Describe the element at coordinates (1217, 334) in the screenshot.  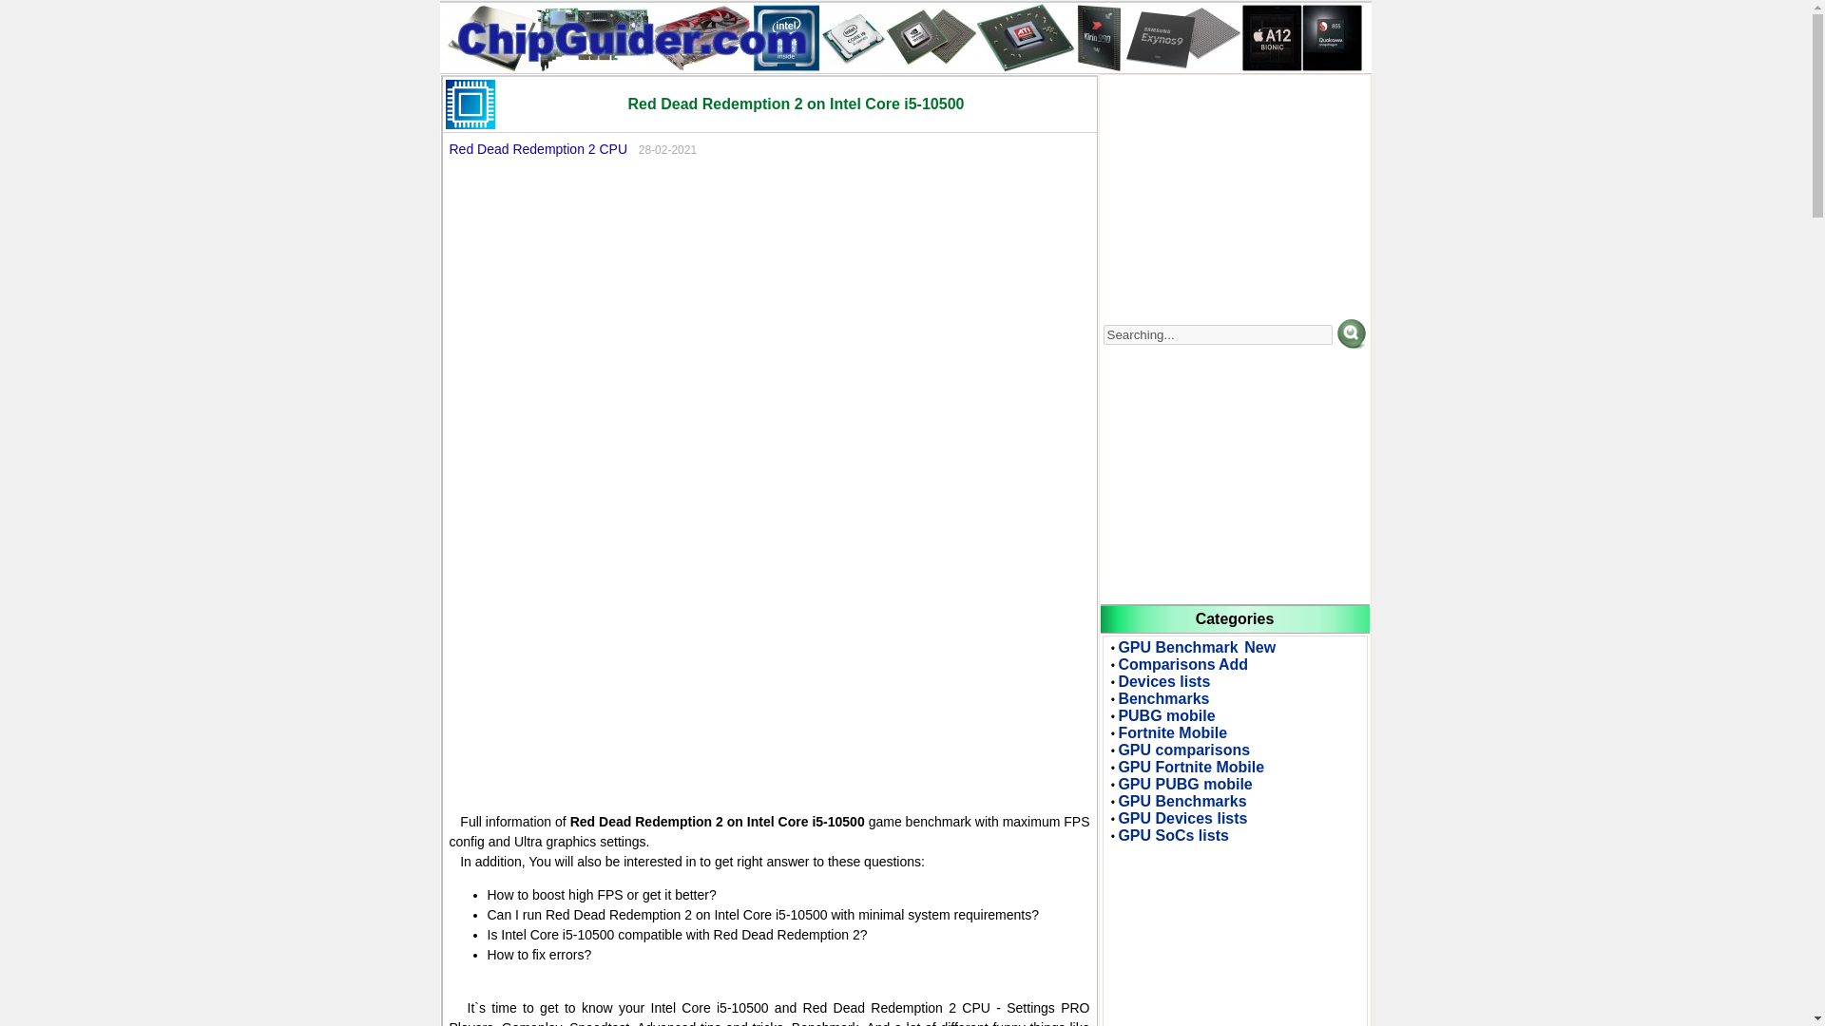
I see `Searching...` at that location.